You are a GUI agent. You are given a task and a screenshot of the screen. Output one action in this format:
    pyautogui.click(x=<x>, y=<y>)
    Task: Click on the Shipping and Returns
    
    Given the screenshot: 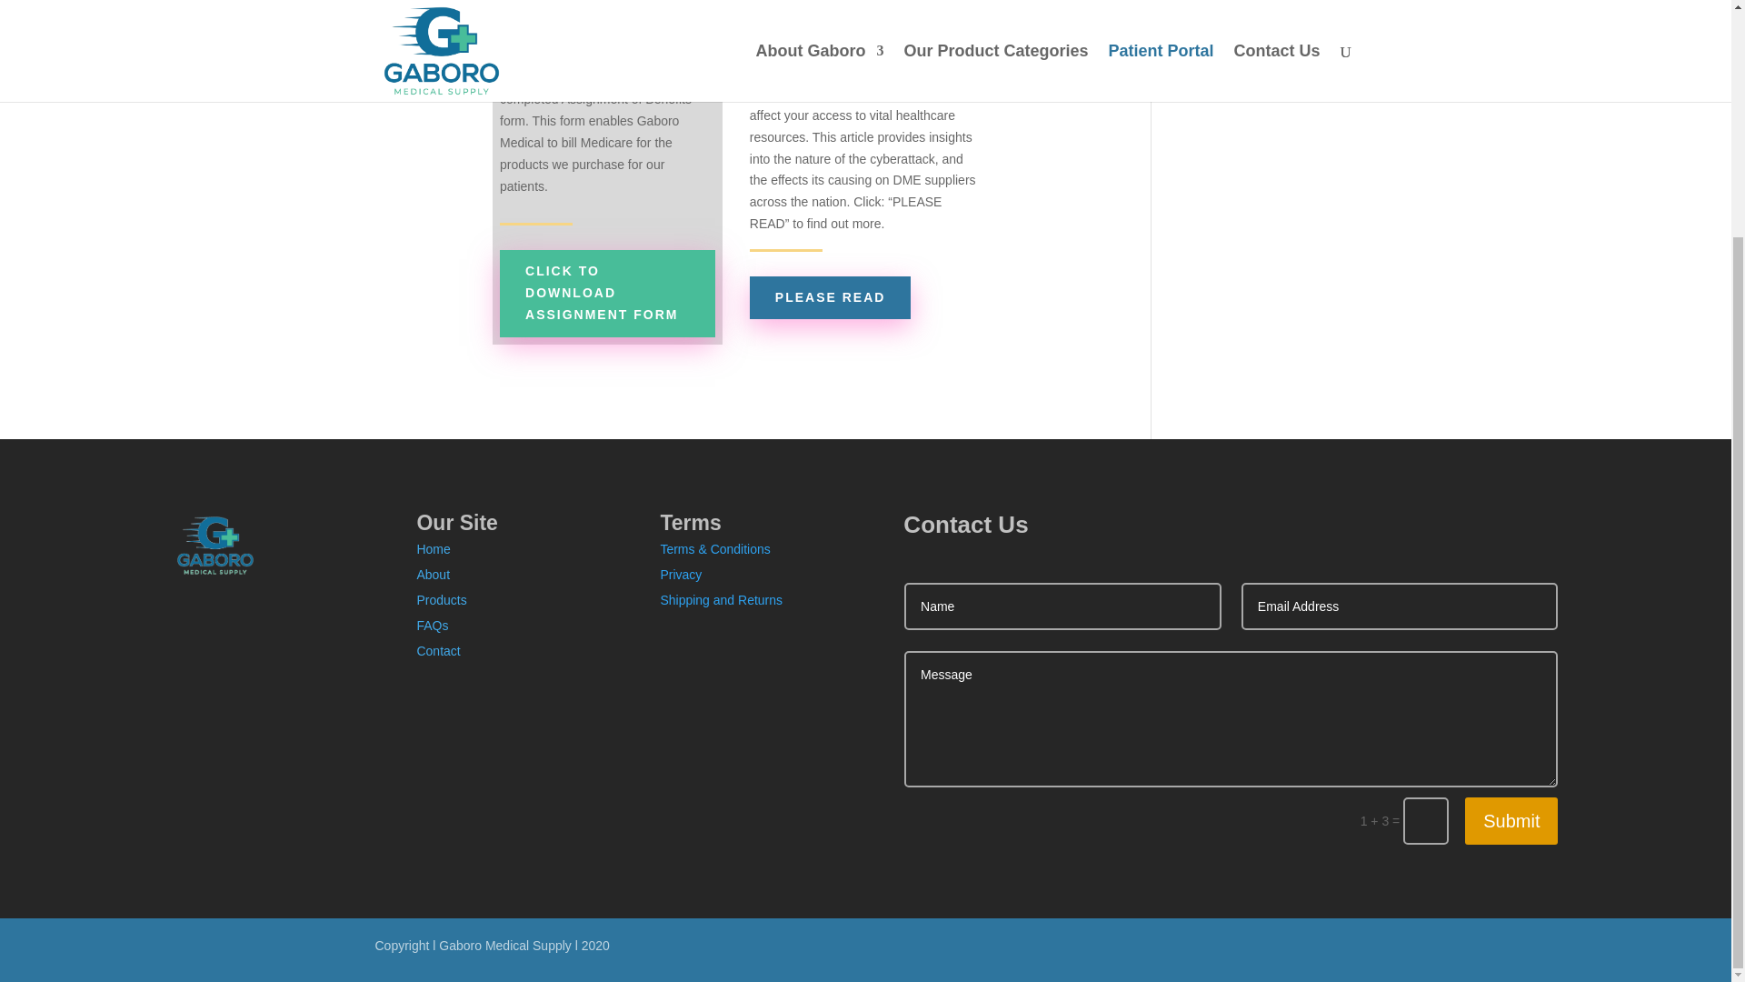 What is the action you would take?
    pyautogui.click(x=720, y=600)
    